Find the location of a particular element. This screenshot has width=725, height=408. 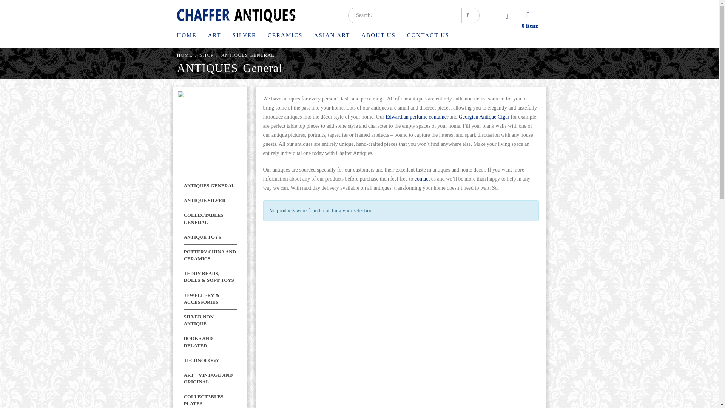

ANTIQUE SILVER is located at coordinates (204, 200).